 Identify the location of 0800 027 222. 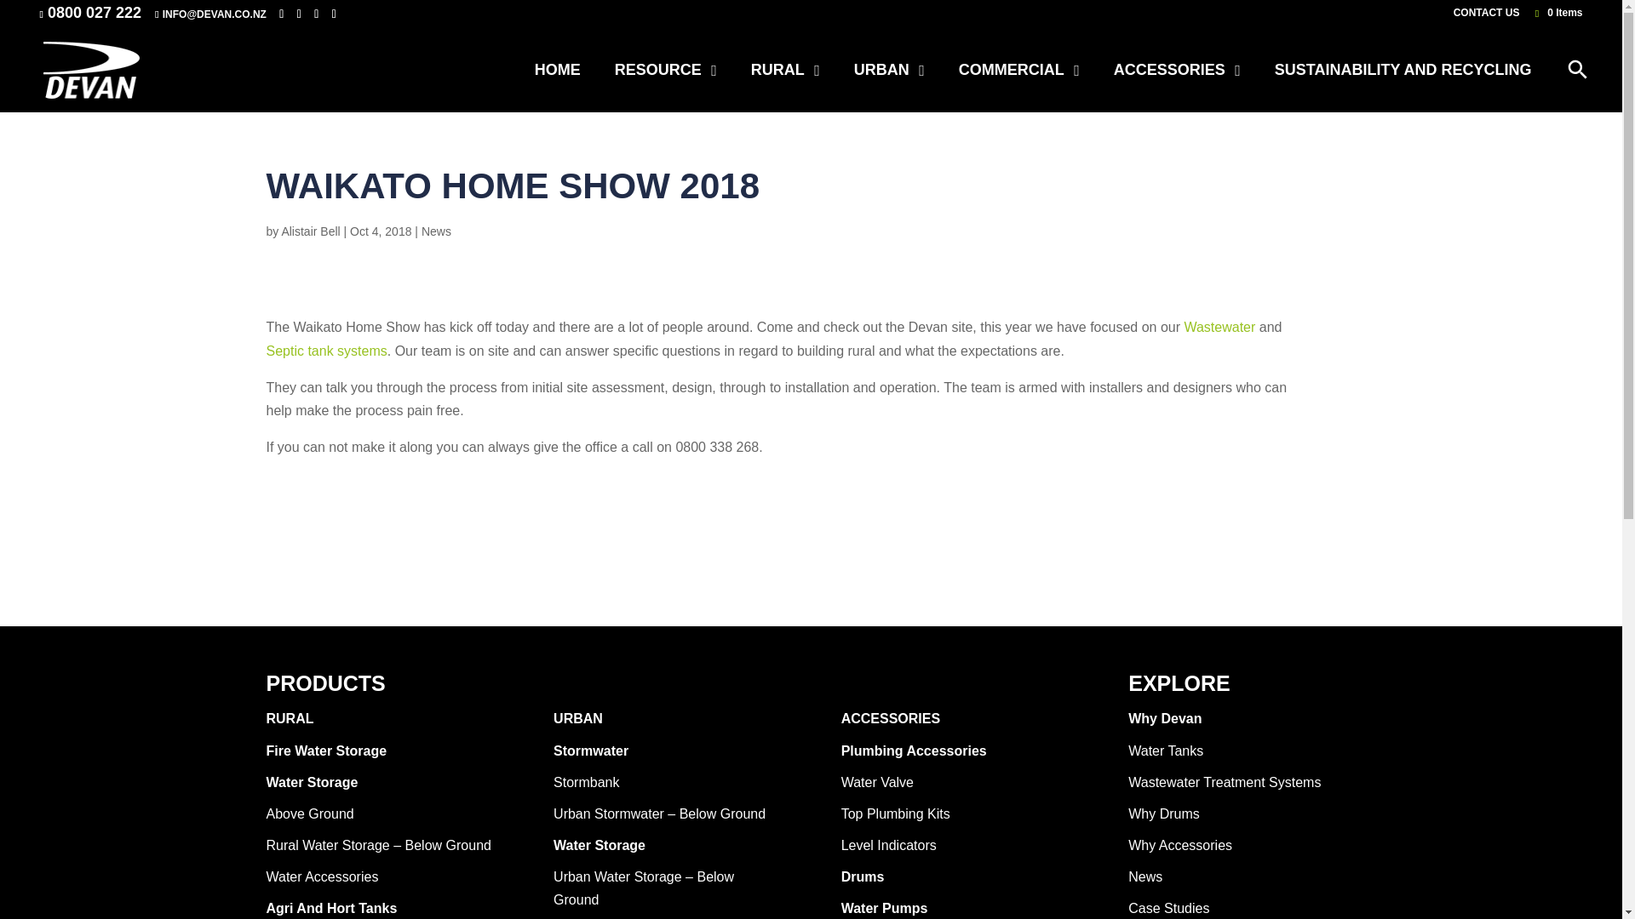
(94, 12).